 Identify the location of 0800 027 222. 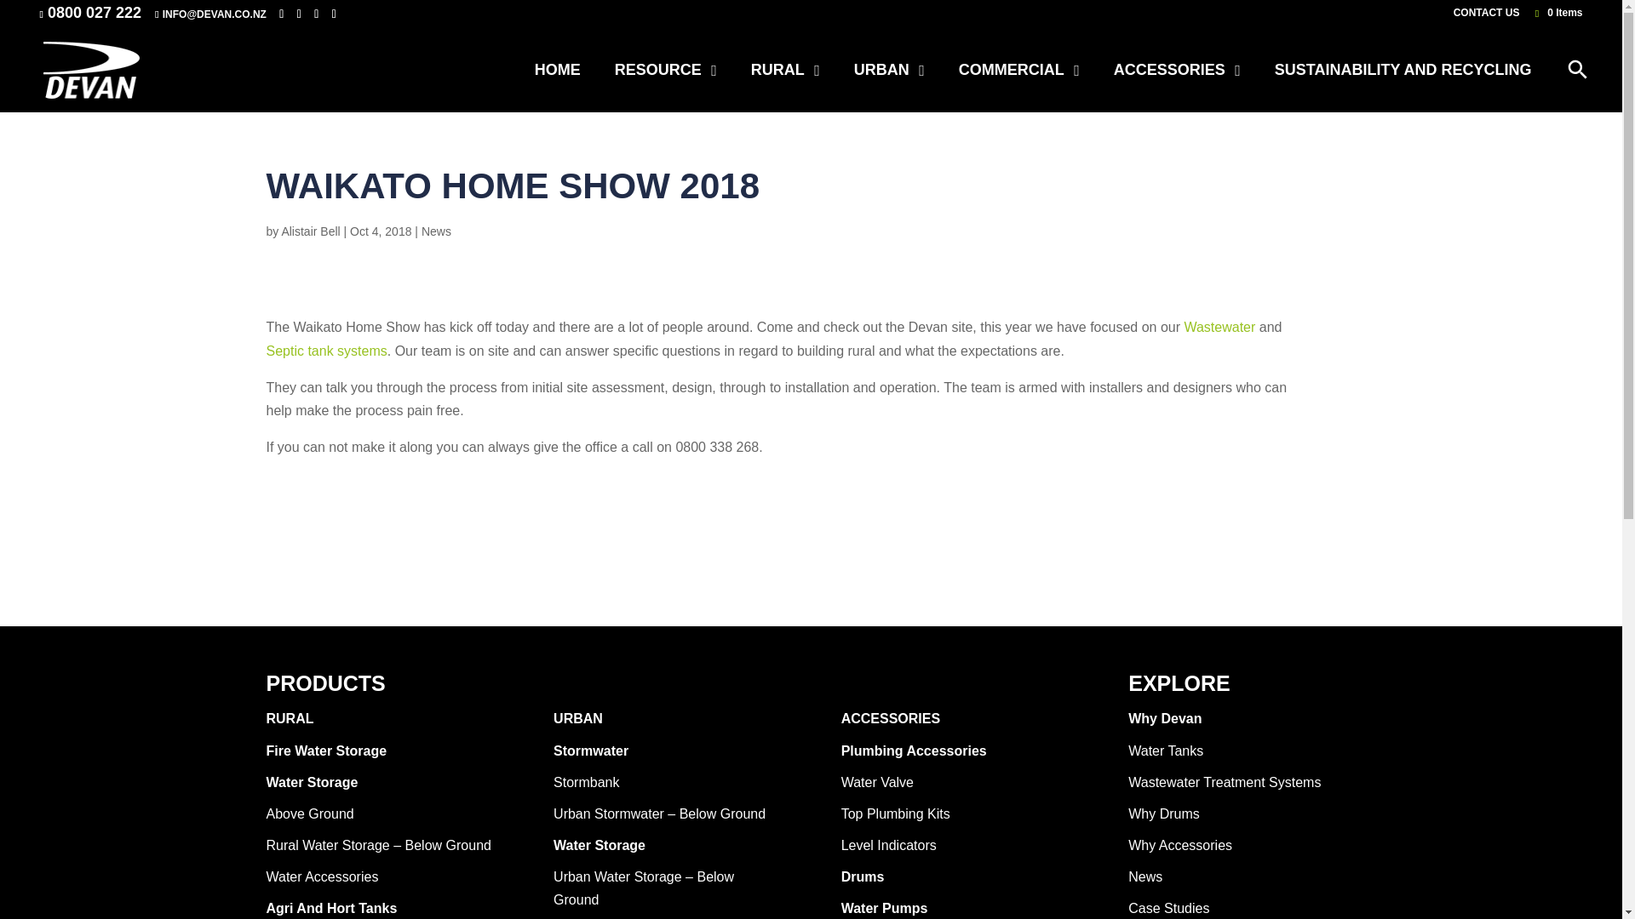
(94, 12).